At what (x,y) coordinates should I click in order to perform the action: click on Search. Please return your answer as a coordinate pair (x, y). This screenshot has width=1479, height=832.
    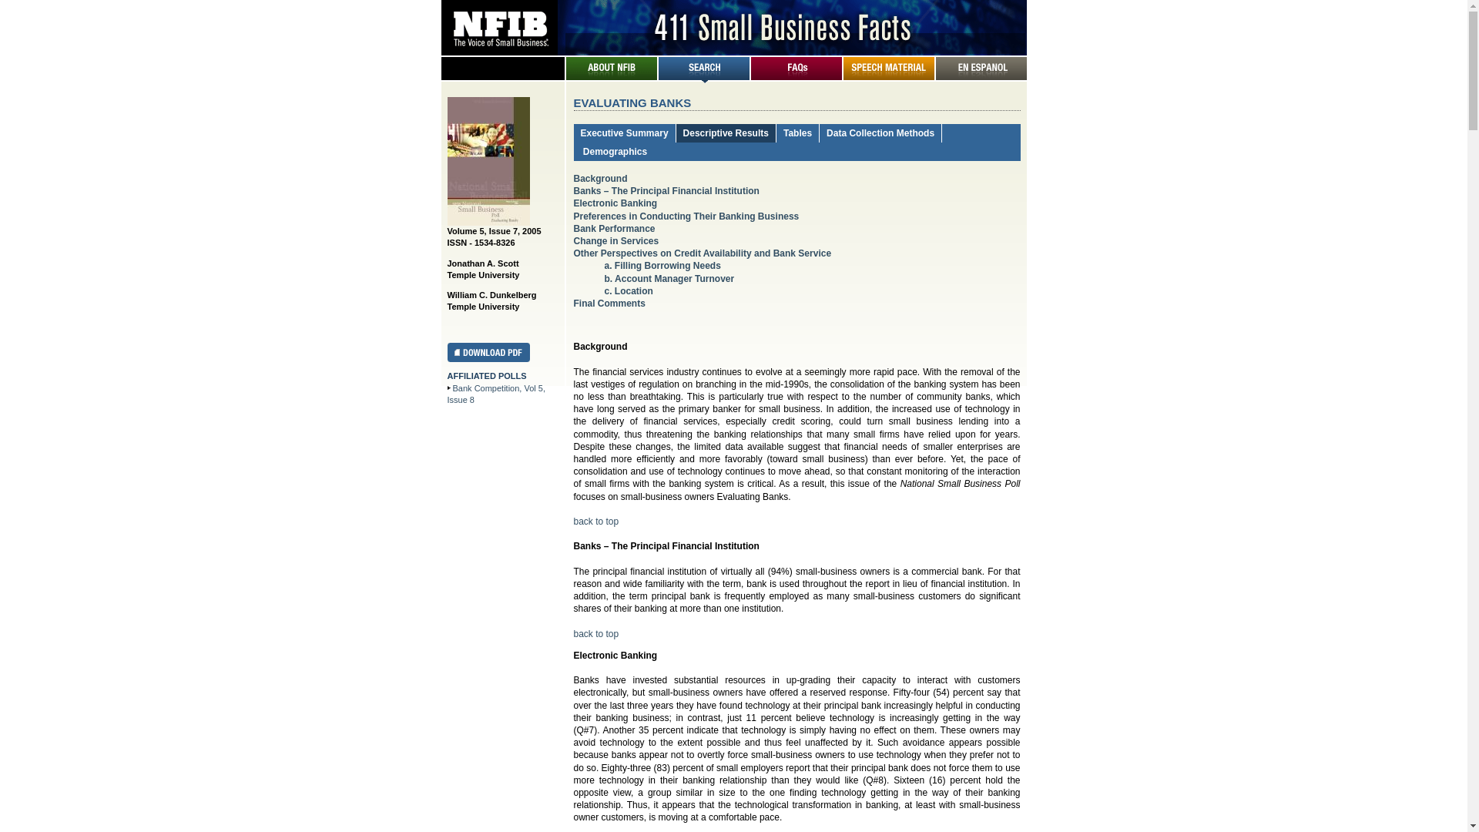
    Looking at the image, I should click on (703, 77).